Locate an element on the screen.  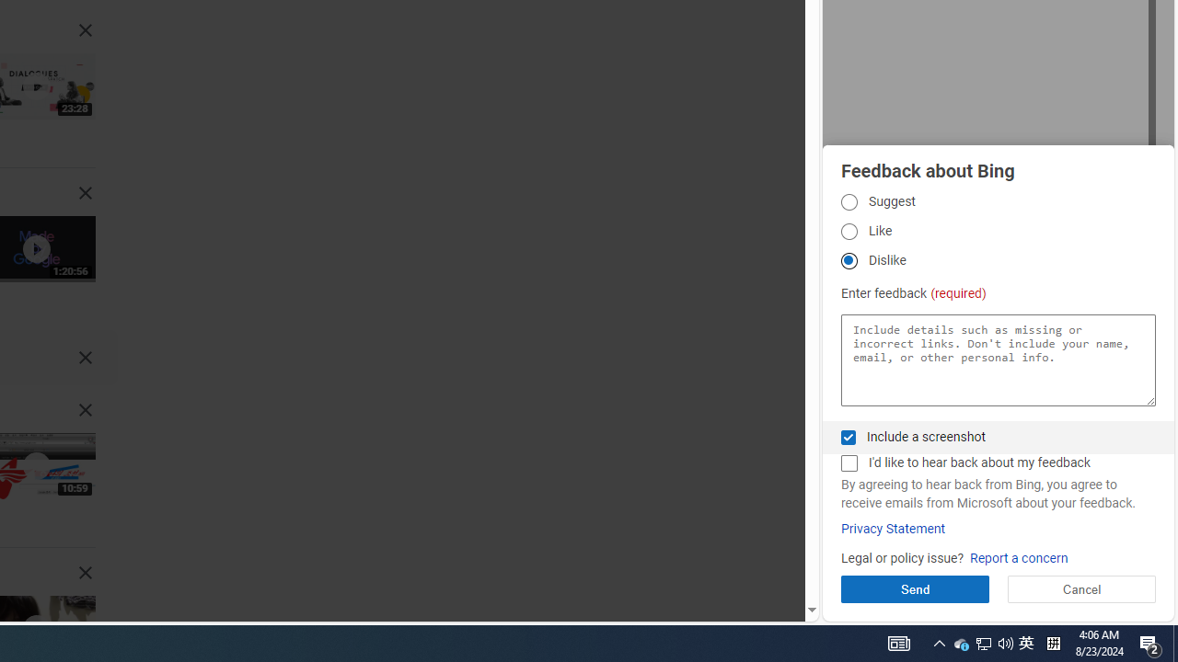
Report a concern is located at coordinates (1018, 559).